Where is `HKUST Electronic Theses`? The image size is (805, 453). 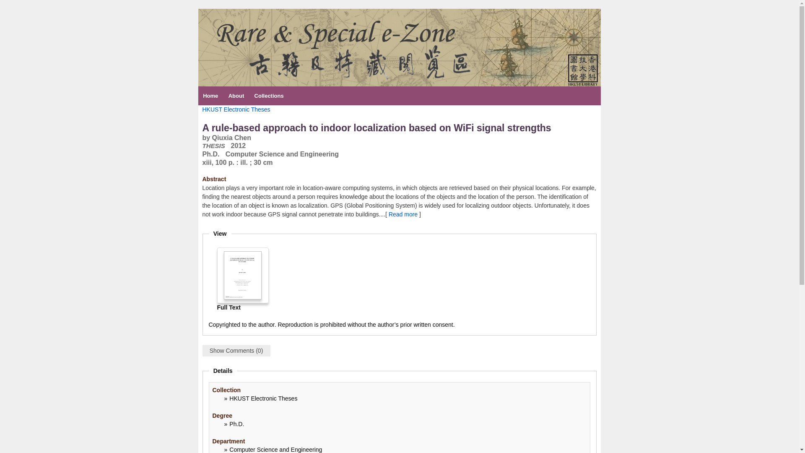 HKUST Electronic Theses is located at coordinates (236, 109).